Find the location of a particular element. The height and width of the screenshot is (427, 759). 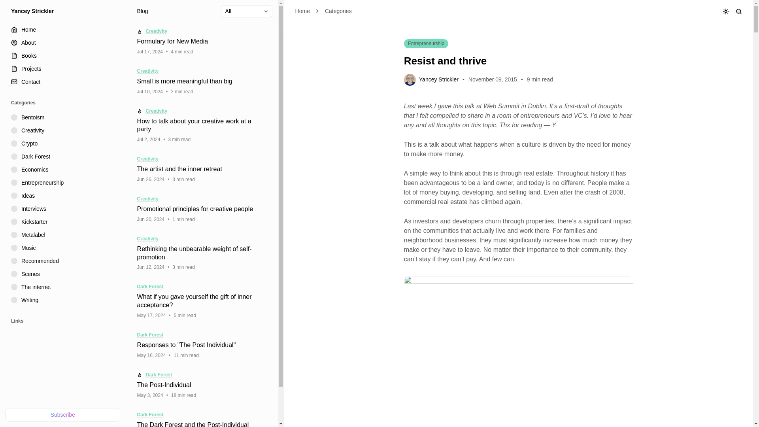

Entrepreneurship is located at coordinates (64, 183).